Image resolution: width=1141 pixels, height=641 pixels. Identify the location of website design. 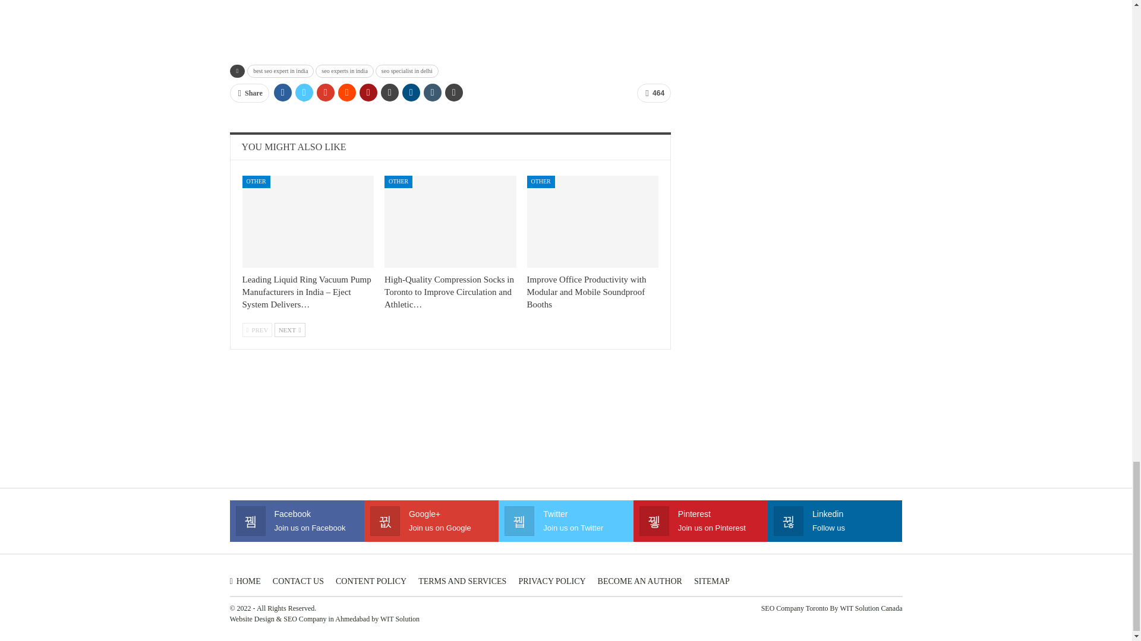
(251, 618).